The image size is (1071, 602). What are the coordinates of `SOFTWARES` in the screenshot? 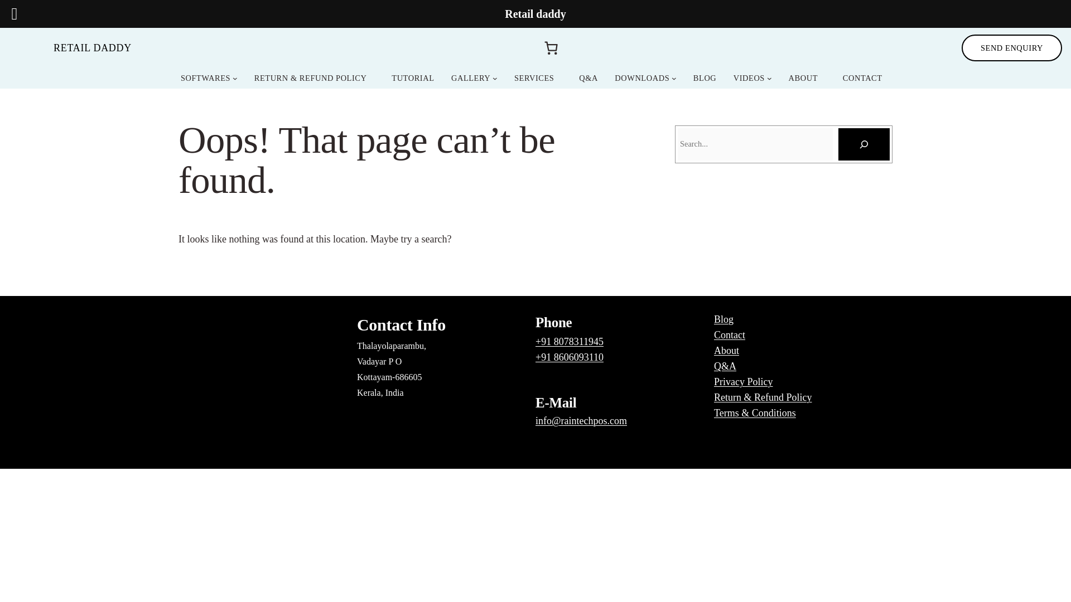 It's located at (209, 78).